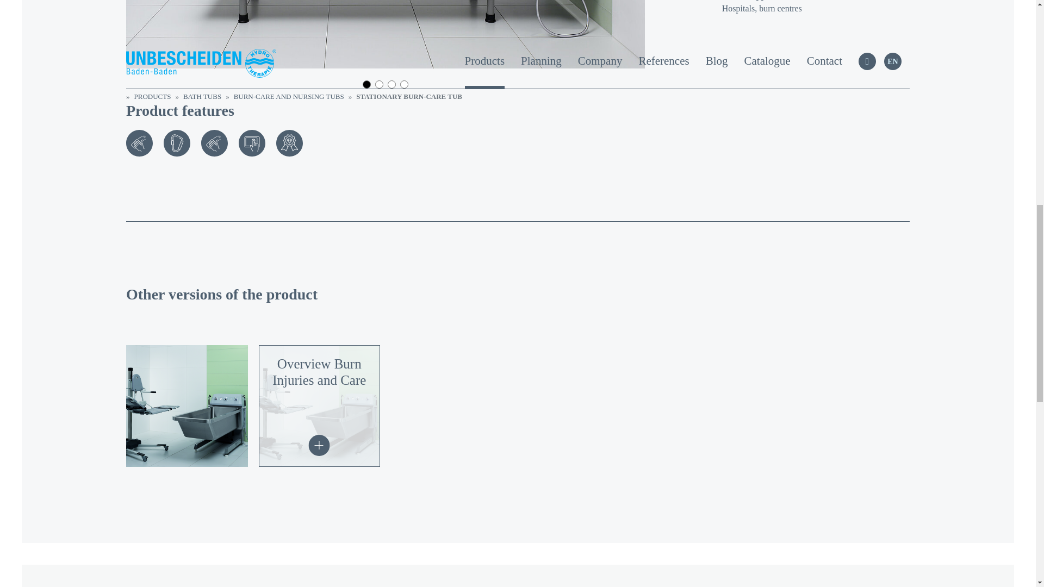 The width and height of the screenshot is (1044, 587). Describe the element at coordinates (139, 143) in the screenshot. I see `Hygienic` at that location.